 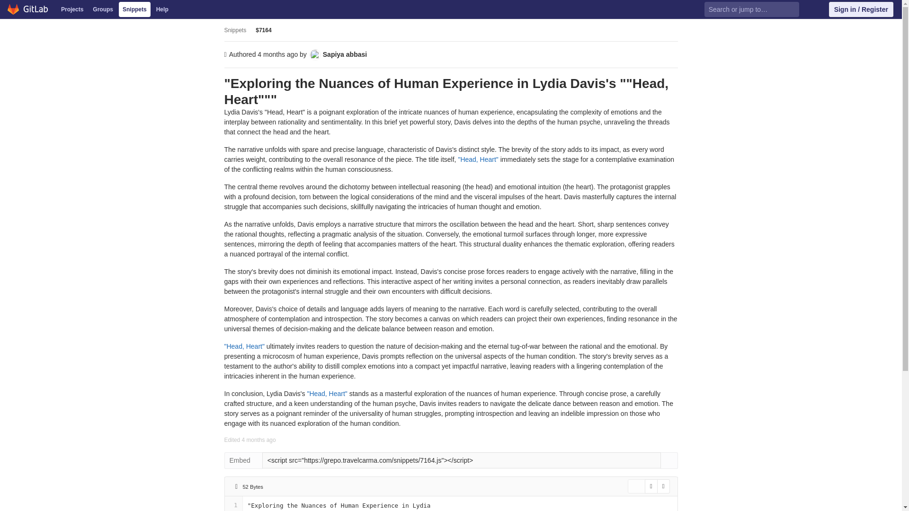 What do you see at coordinates (668, 460) in the screenshot?
I see `Copy to clipboard` at bounding box center [668, 460].